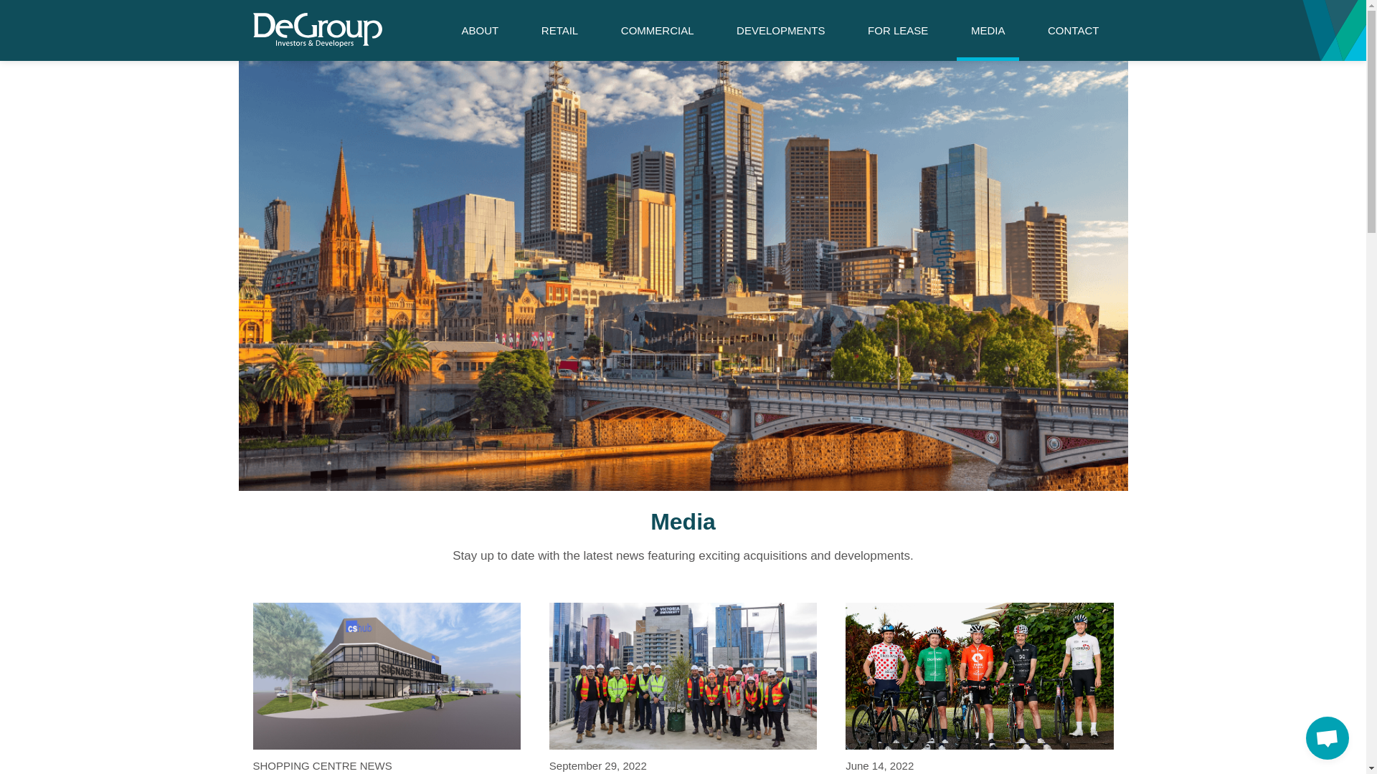 The height and width of the screenshot is (774, 1377). Describe the element at coordinates (481, 30) in the screenshot. I see `ABOUT` at that location.